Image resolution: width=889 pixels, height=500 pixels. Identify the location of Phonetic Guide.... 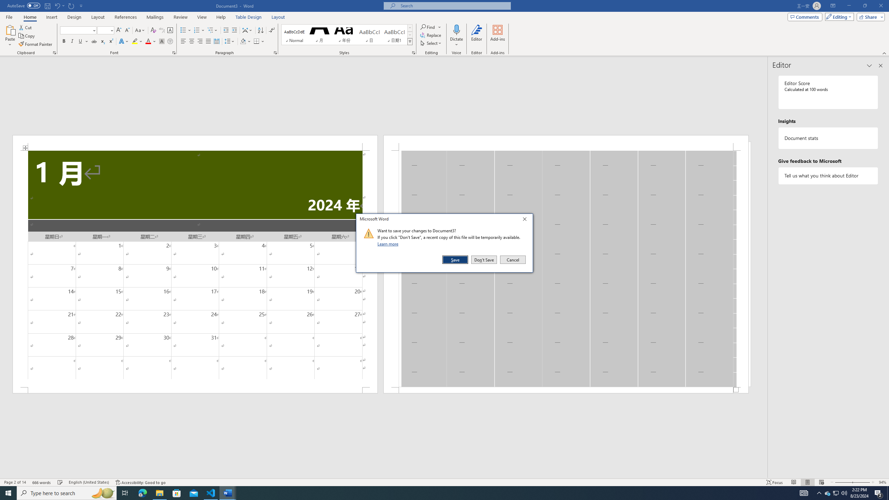
(162, 31).